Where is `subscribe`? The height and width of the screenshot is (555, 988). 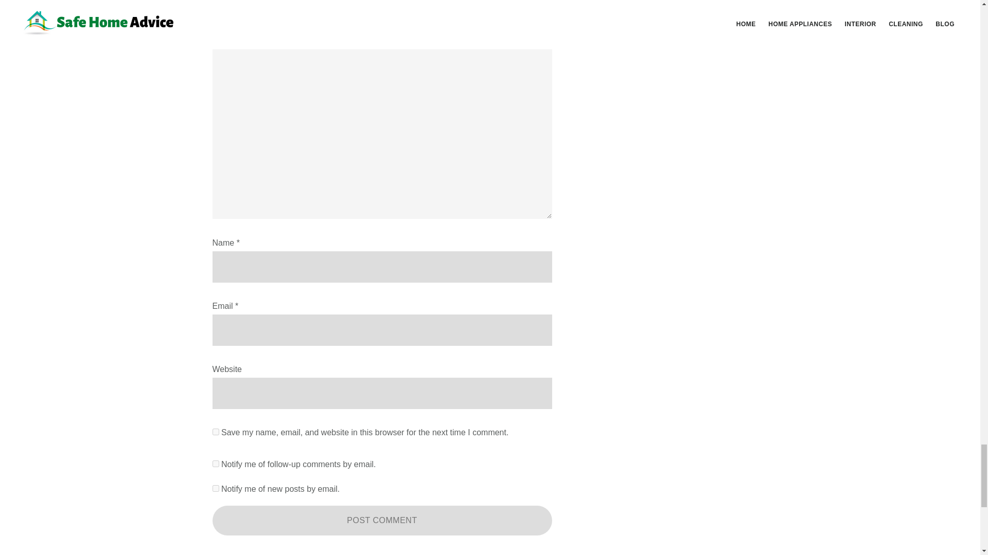 subscribe is located at coordinates (215, 464).